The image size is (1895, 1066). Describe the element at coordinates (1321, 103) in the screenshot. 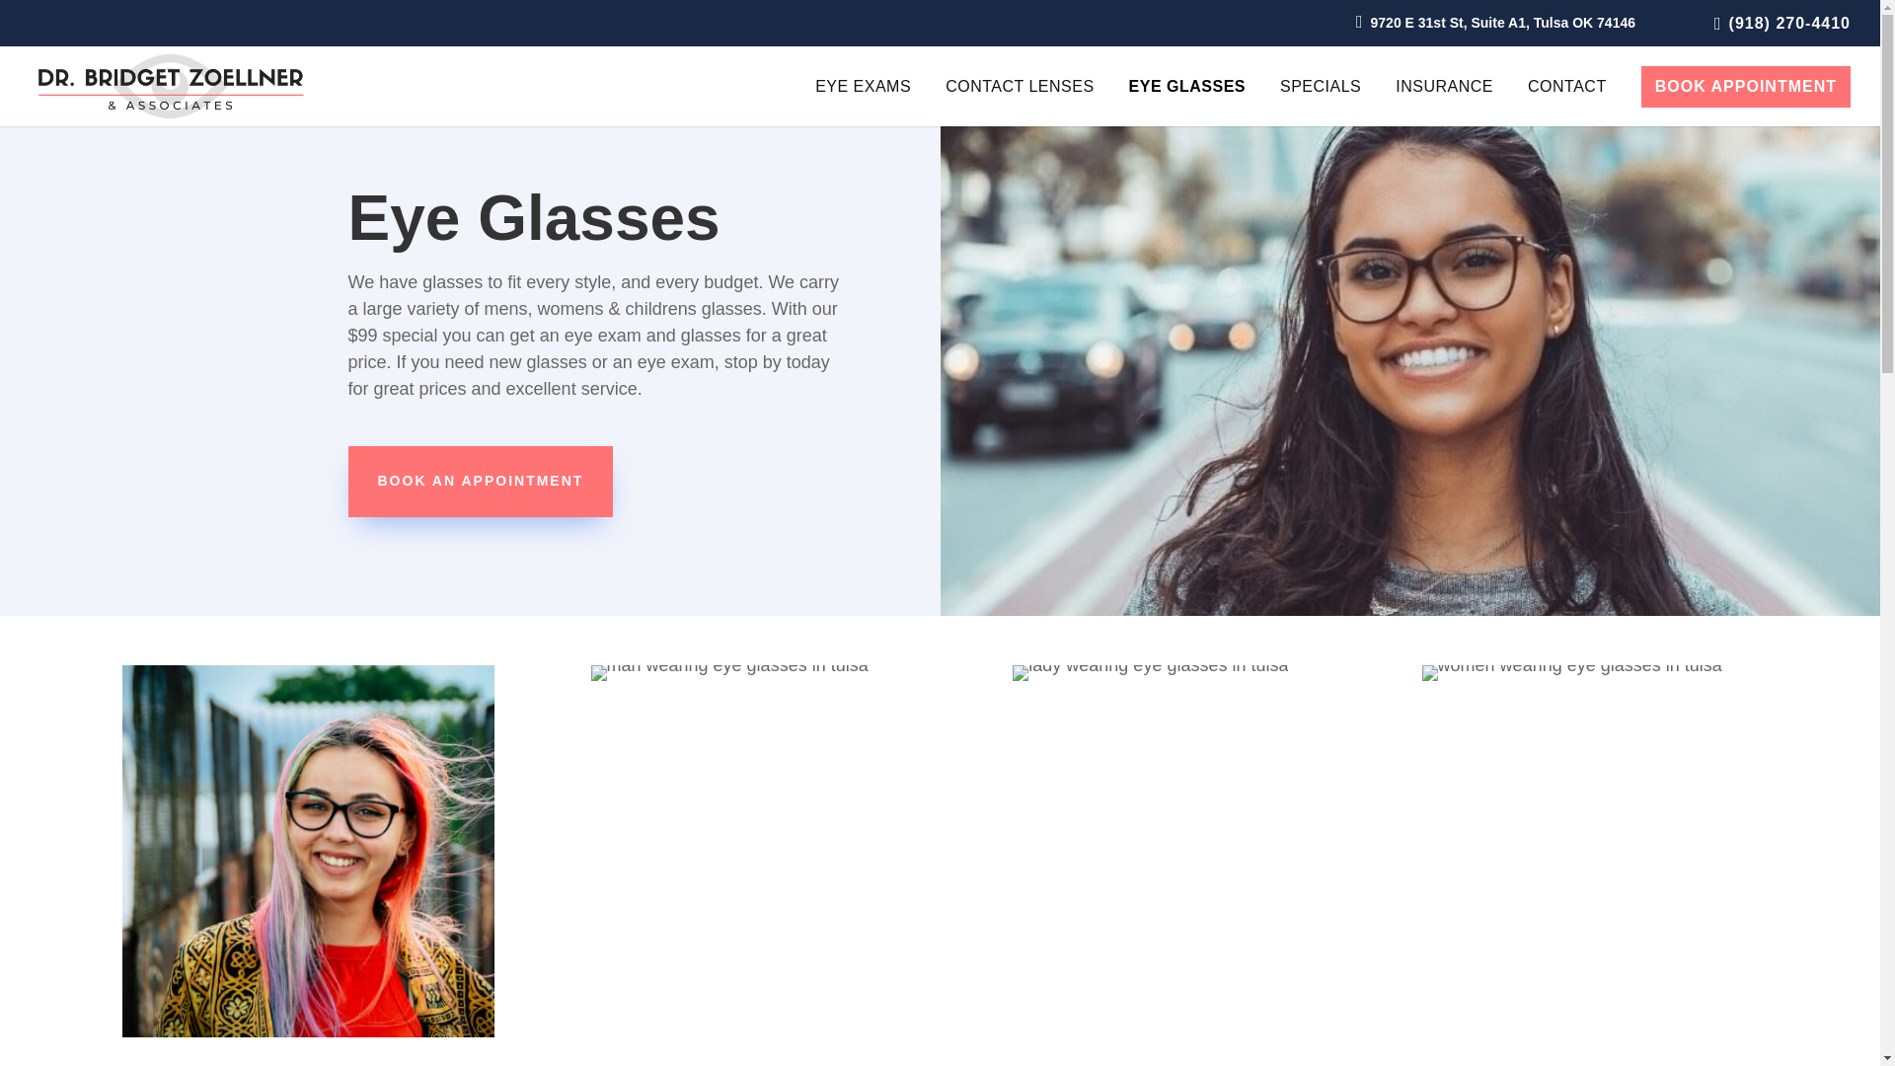

I see `SPECIALS` at that location.